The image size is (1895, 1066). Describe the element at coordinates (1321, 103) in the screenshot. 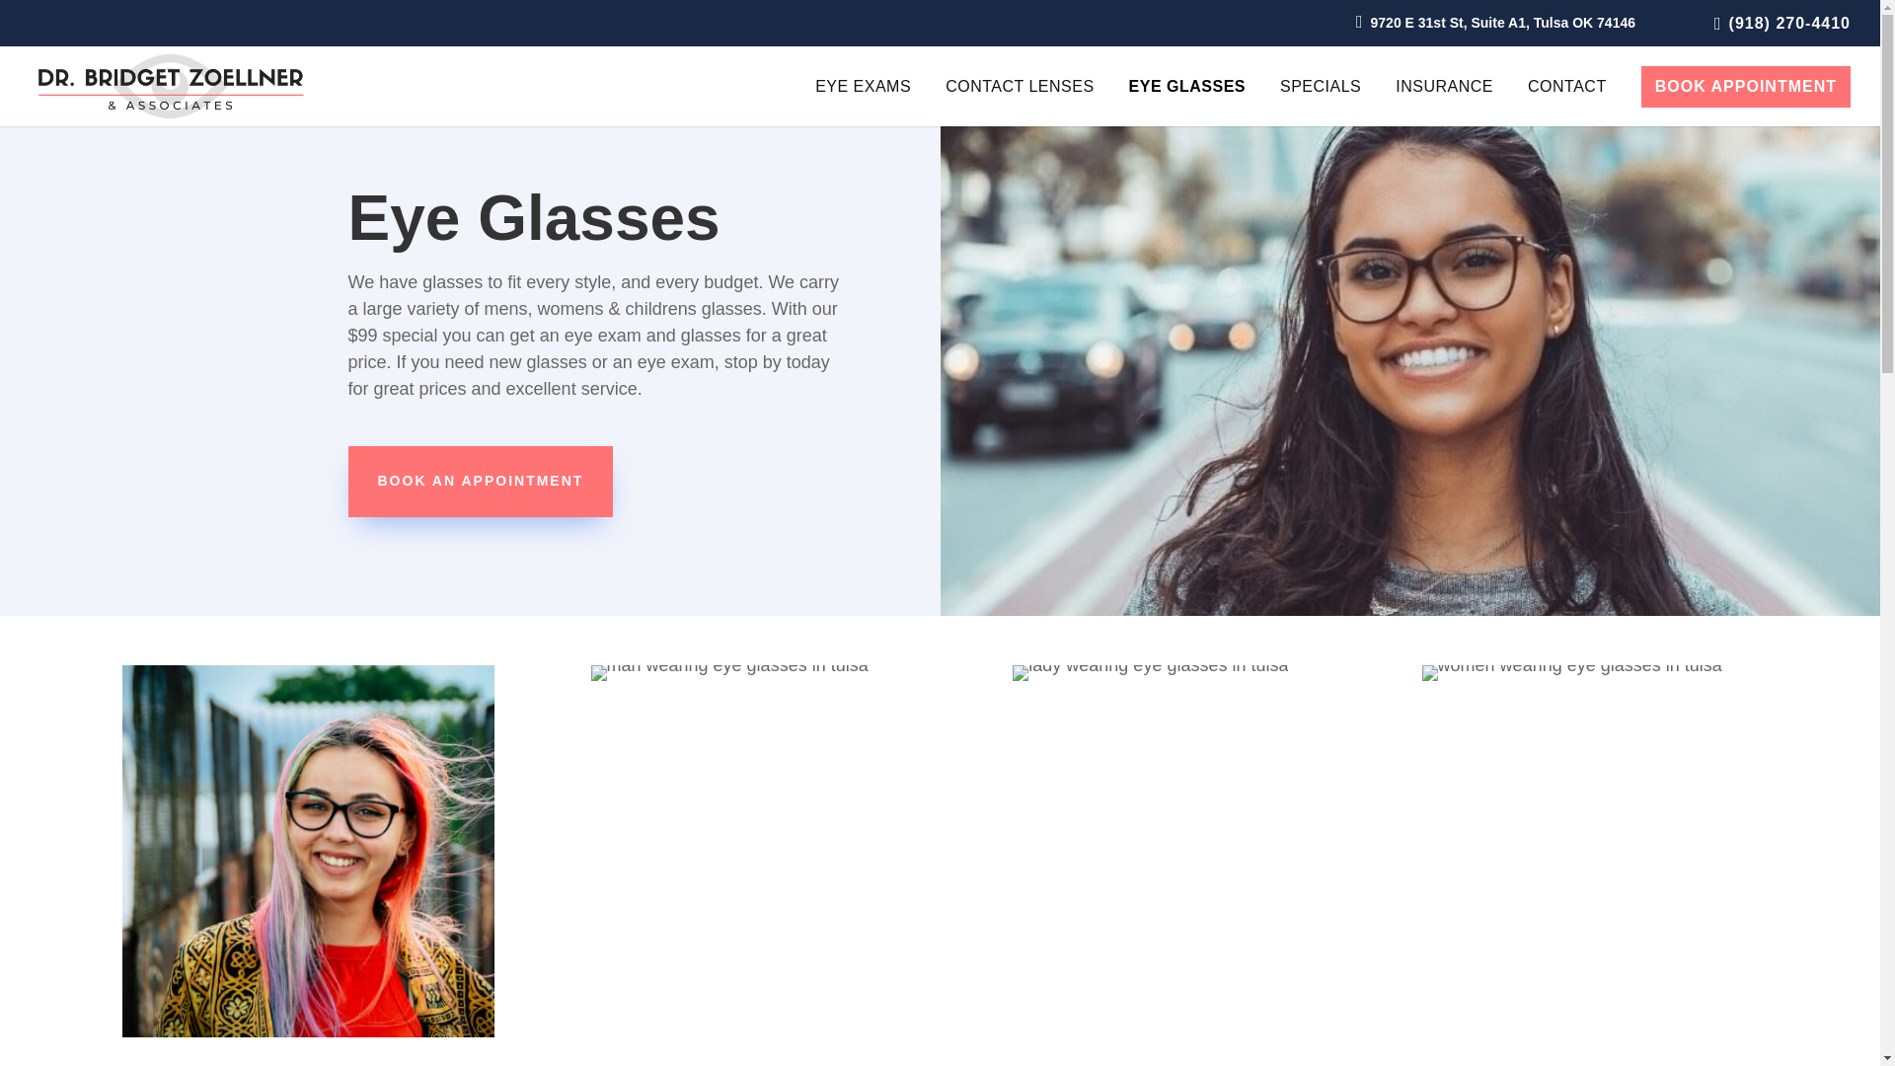

I see `SPECIALS` at that location.